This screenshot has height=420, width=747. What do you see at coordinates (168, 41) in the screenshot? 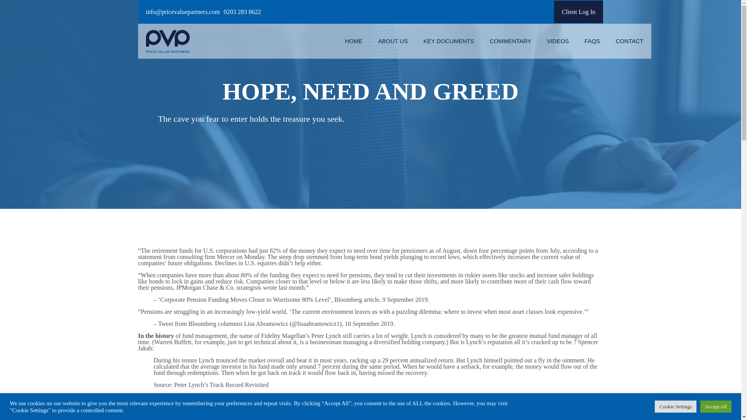
I see `Price Value Partners` at bounding box center [168, 41].